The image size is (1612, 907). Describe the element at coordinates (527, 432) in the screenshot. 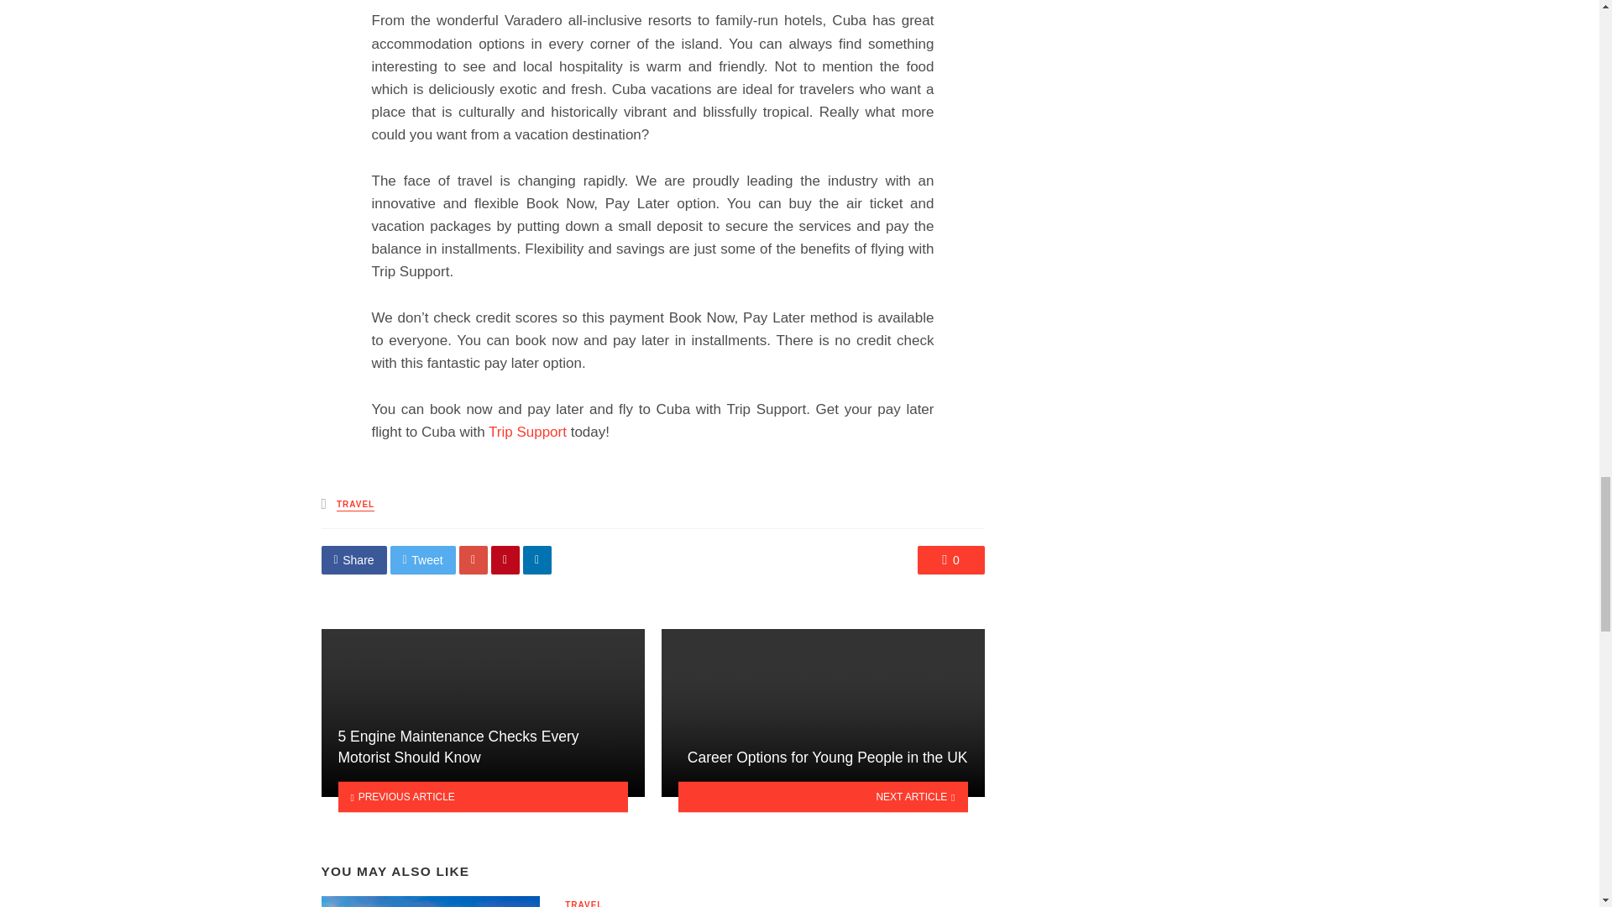

I see `Trip Support` at that location.